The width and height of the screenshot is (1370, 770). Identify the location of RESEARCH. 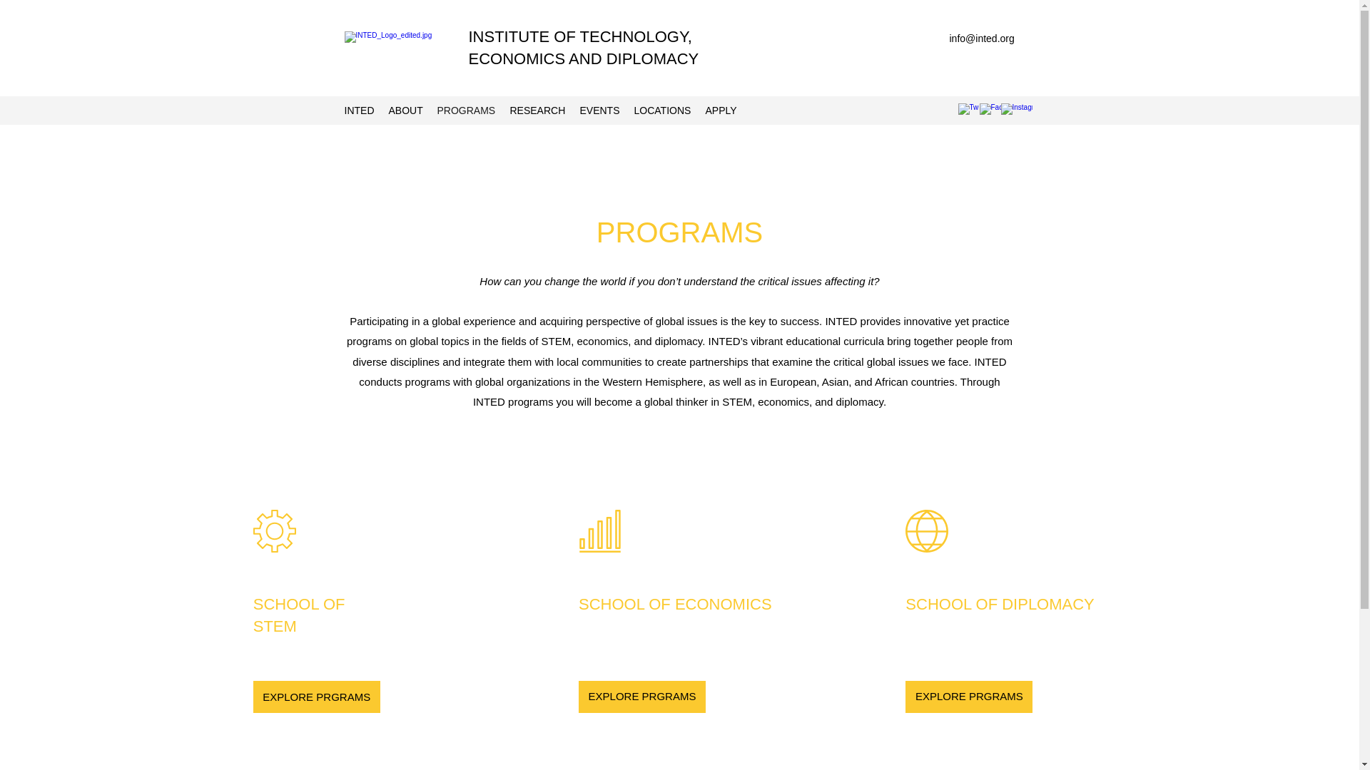
(537, 110).